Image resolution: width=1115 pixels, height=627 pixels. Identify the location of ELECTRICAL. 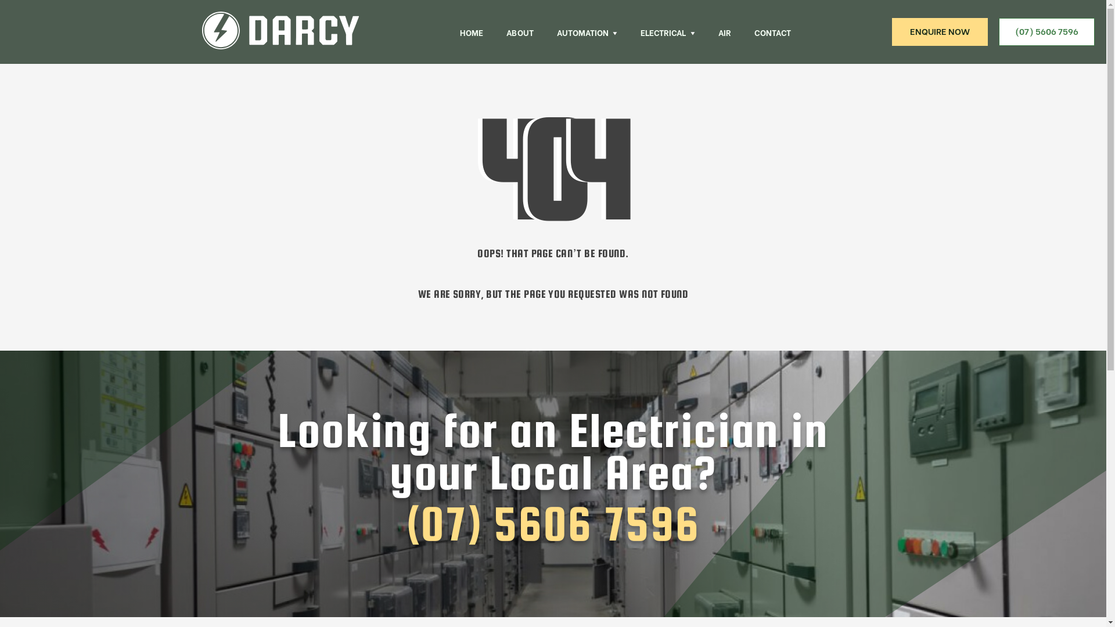
(663, 33).